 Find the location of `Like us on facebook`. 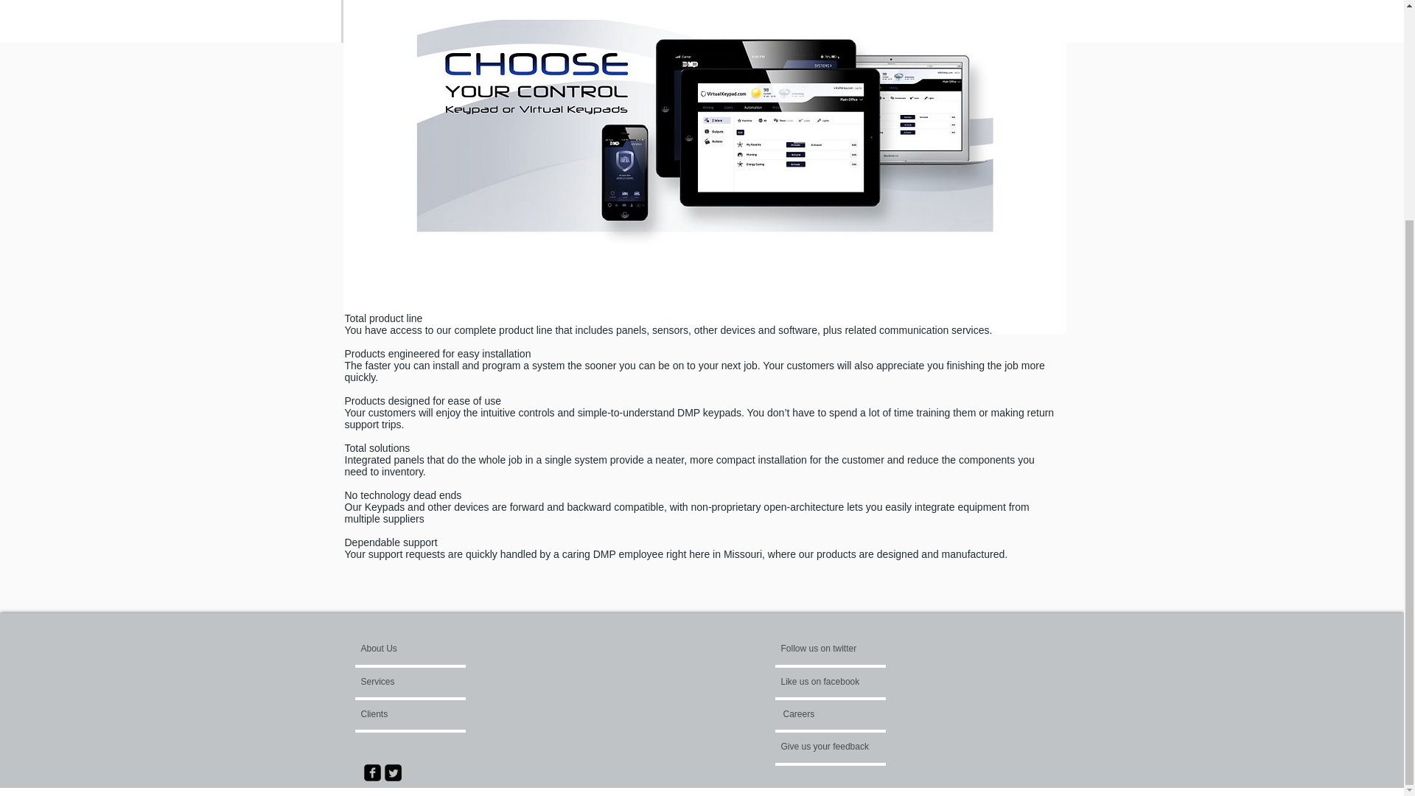

Like us on facebook is located at coordinates (825, 681).